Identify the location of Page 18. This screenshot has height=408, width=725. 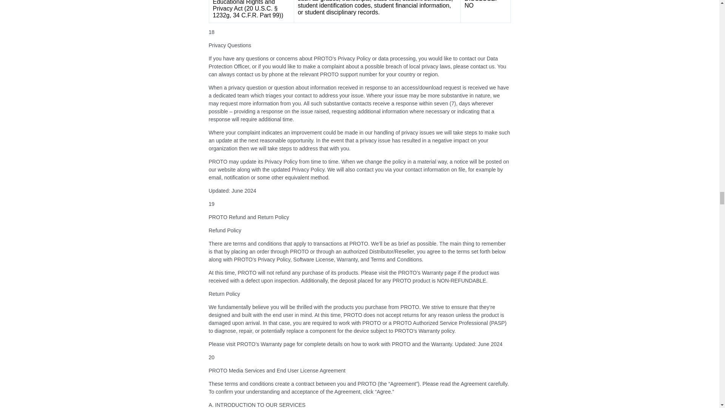
(359, 18).